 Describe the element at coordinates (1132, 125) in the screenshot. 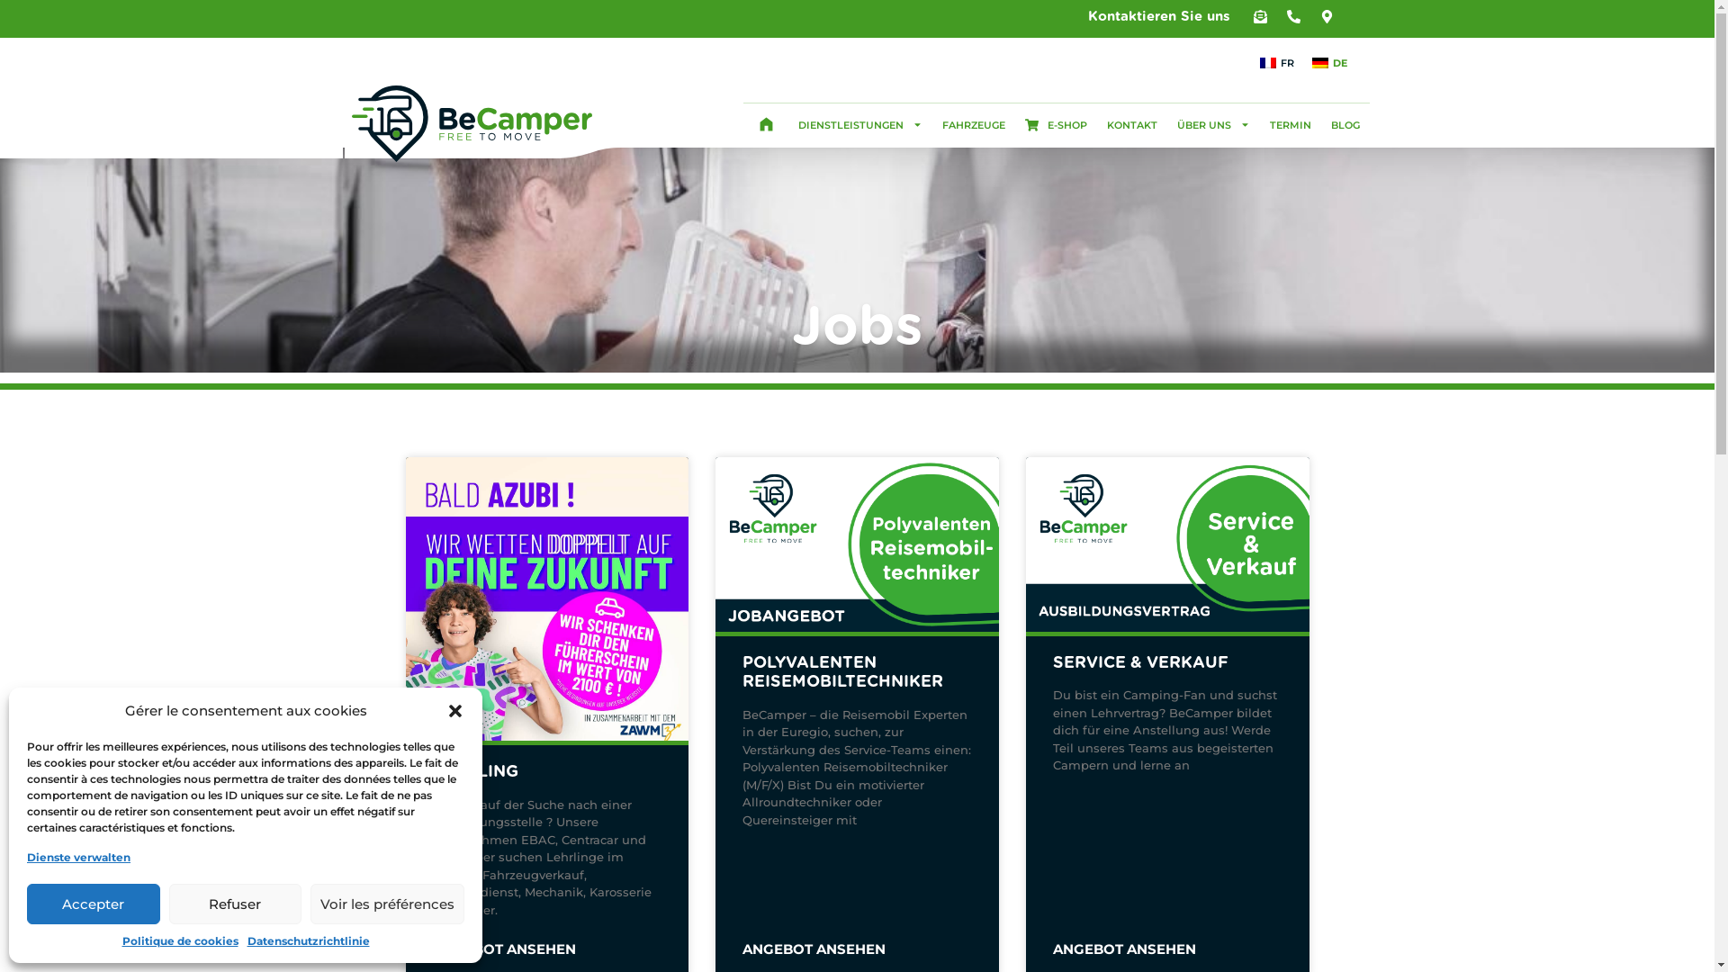

I see `KONTAKT` at that location.